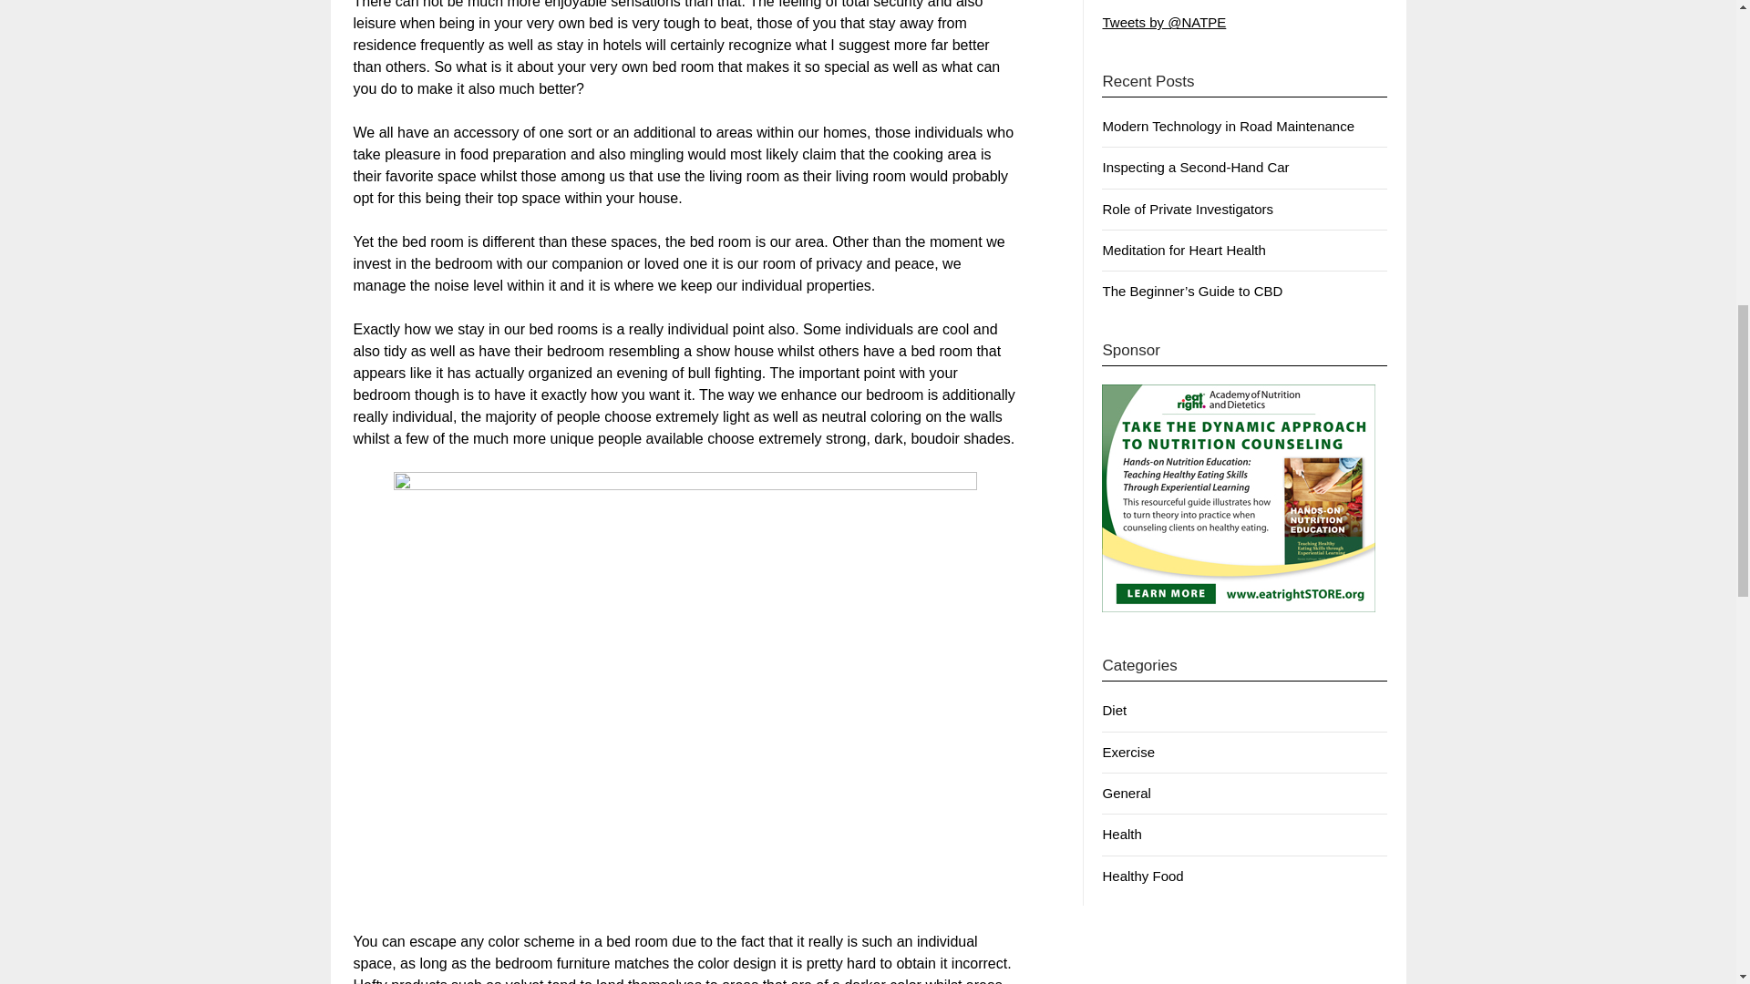  Describe the element at coordinates (1128, 751) in the screenshot. I see `Exercise` at that location.